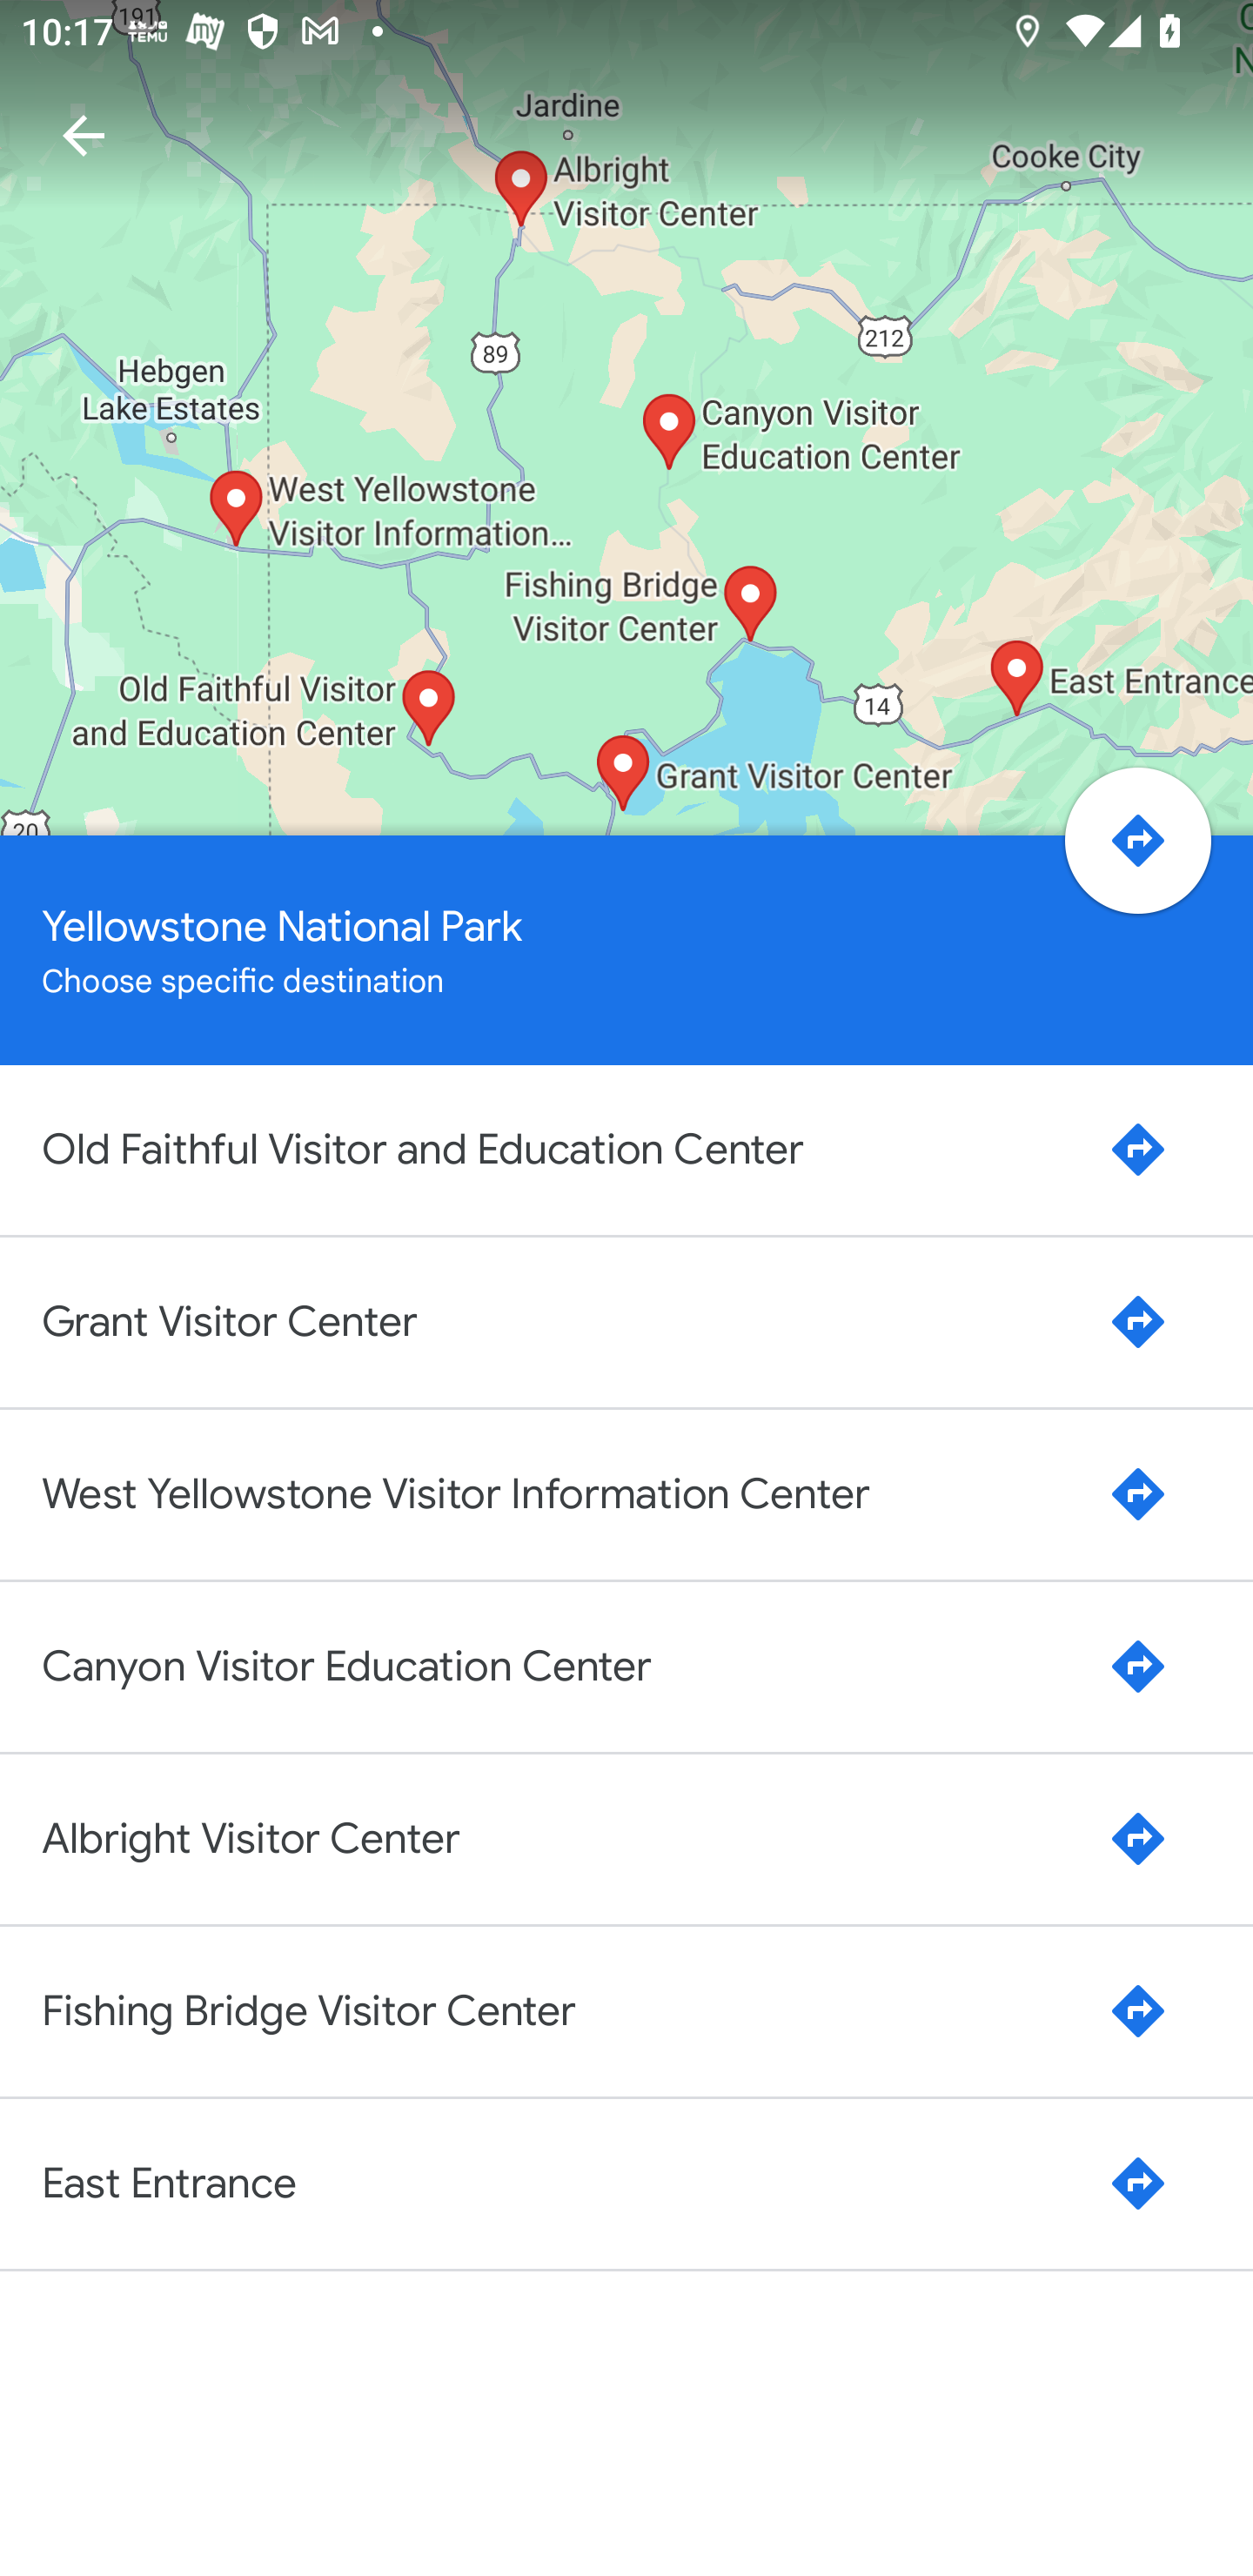 This screenshot has width=1253, height=2576. I want to click on Directions to Canyon Visitor Education Center, so click(1137, 1667).